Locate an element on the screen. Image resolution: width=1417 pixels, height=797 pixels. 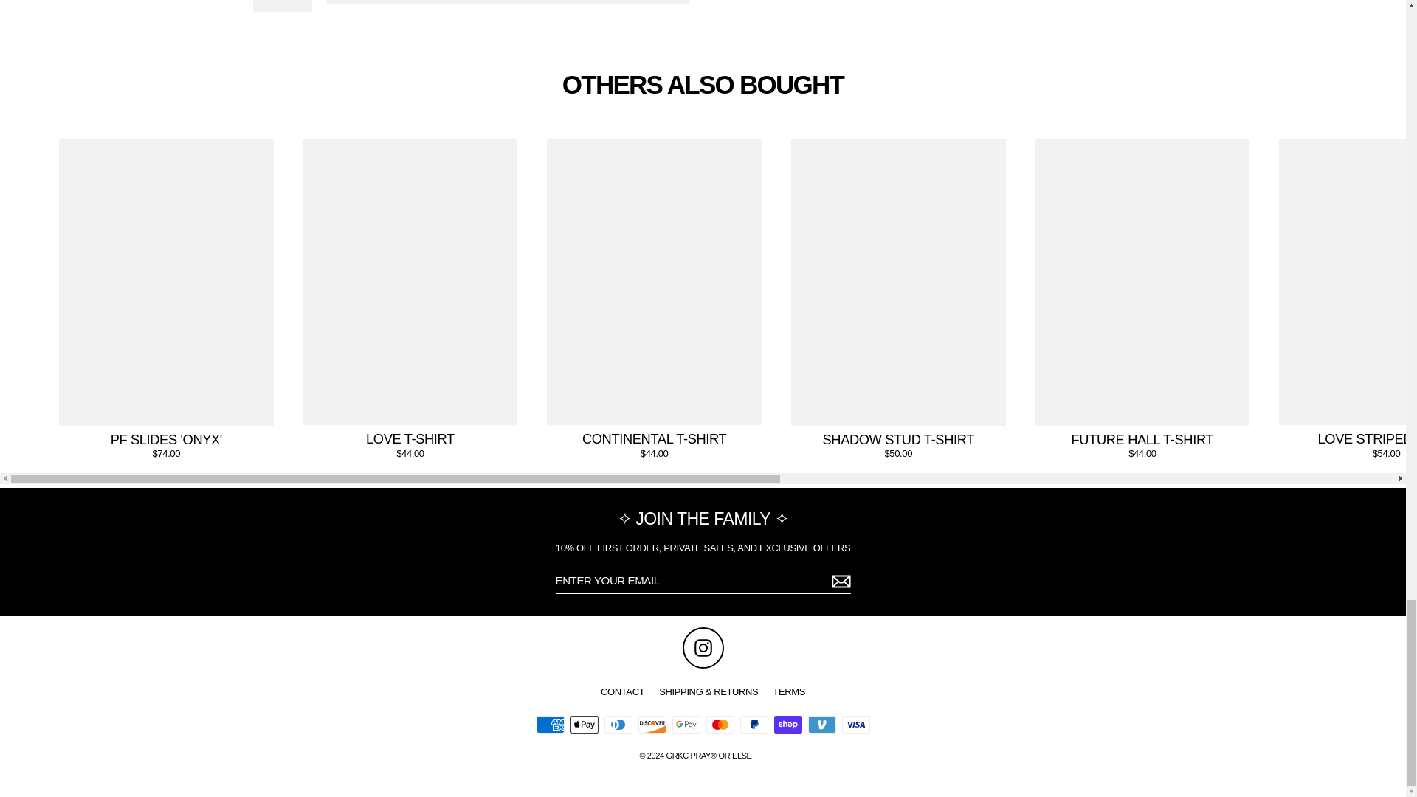
American Express is located at coordinates (549, 724).